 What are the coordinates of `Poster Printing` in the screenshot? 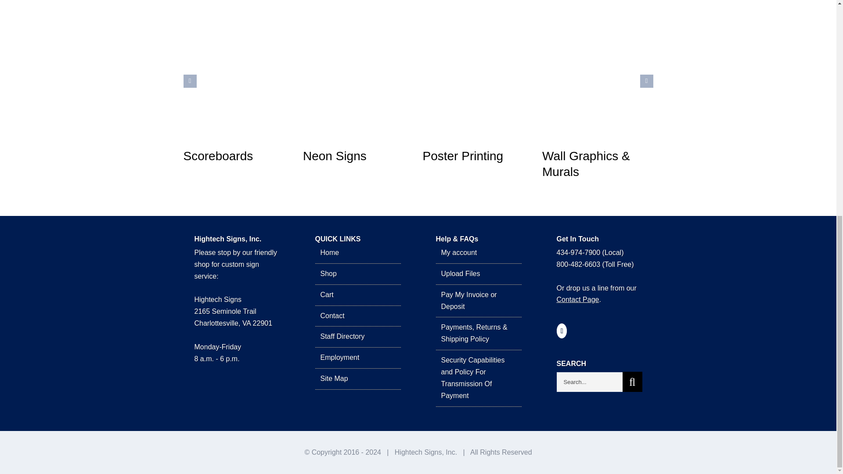 It's located at (463, 156).